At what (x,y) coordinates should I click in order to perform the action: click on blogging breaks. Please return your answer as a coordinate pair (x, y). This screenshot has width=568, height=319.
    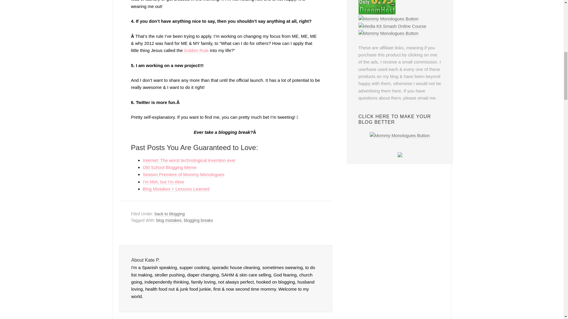
    Looking at the image, I should click on (198, 220).